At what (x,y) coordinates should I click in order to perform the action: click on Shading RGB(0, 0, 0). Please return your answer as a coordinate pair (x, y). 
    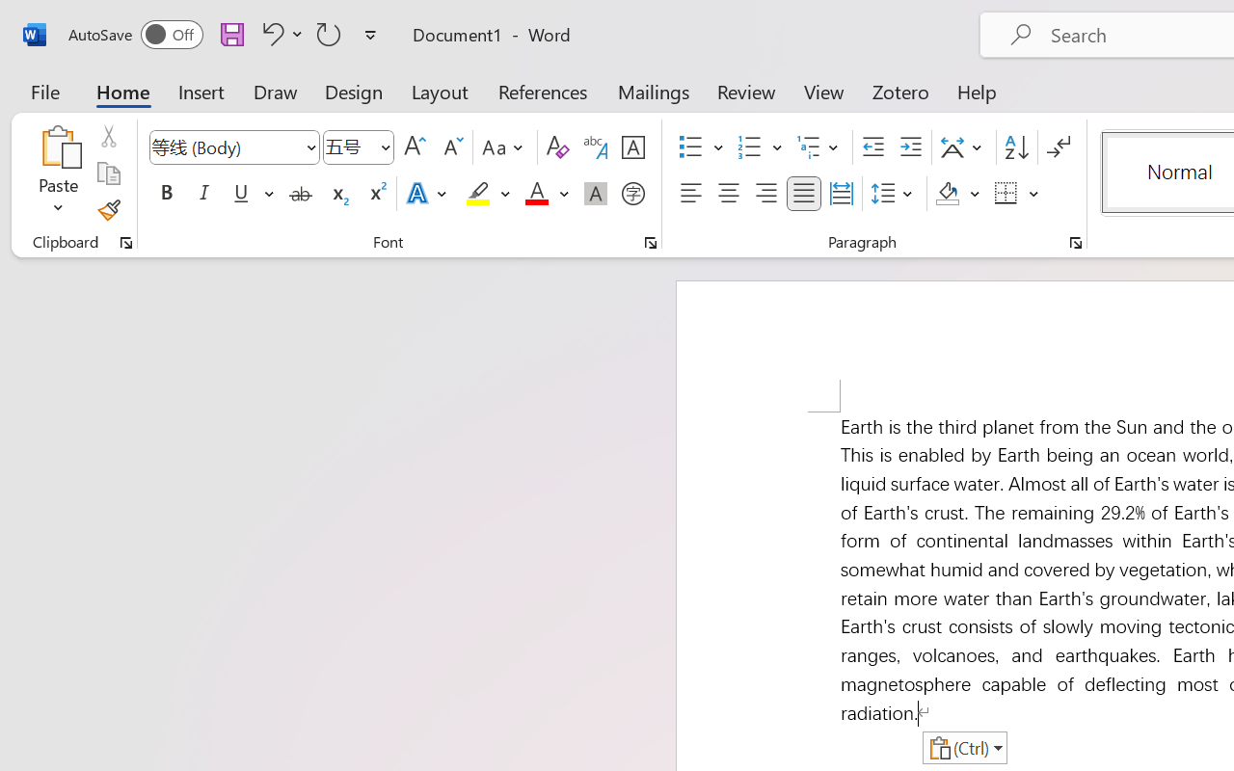
    Looking at the image, I should click on (947, 194).